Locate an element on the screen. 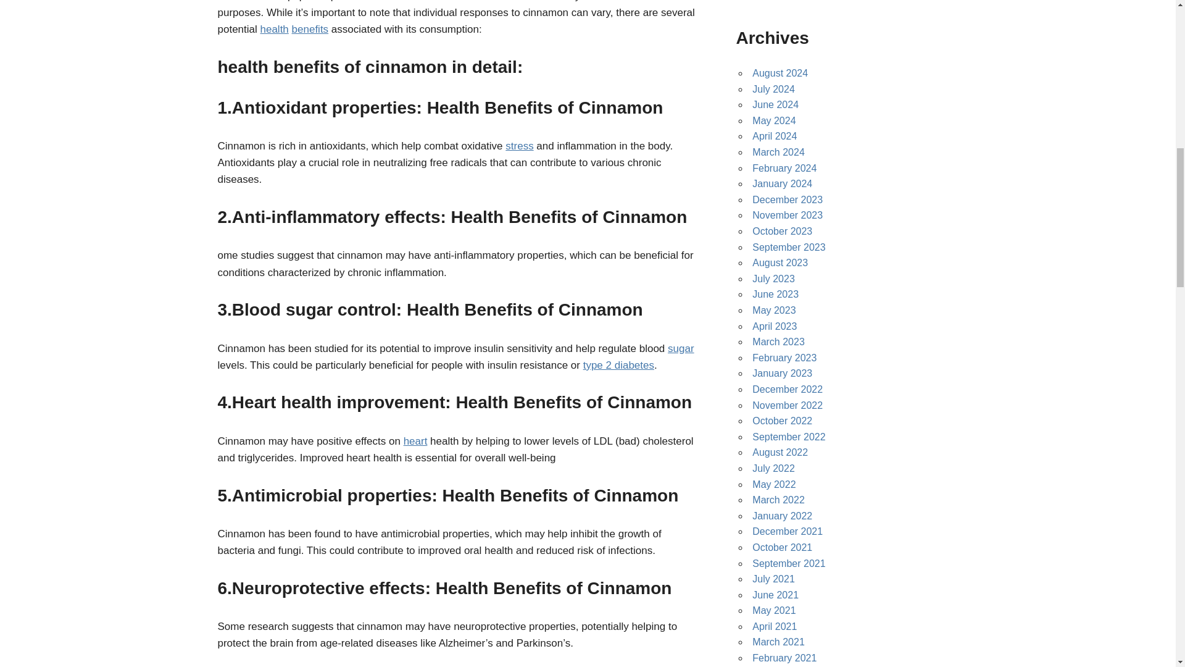 The width and height of the screenshot is (1185, 667). benefits is located at coordinates (310, 29).